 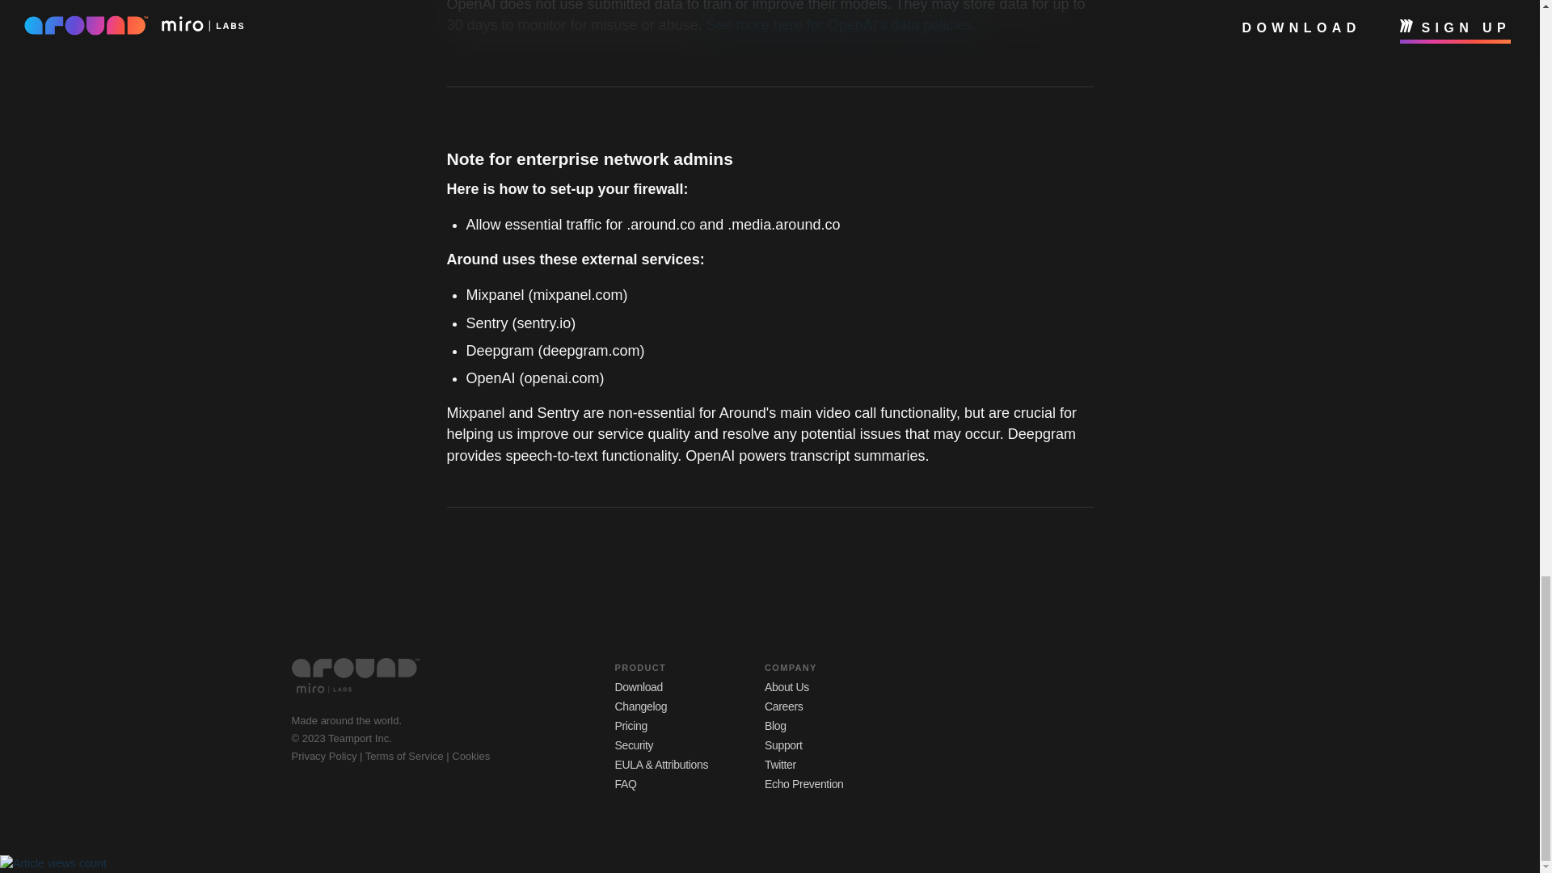 I want to click on Privacy Policy, so click(x=325, y=755).